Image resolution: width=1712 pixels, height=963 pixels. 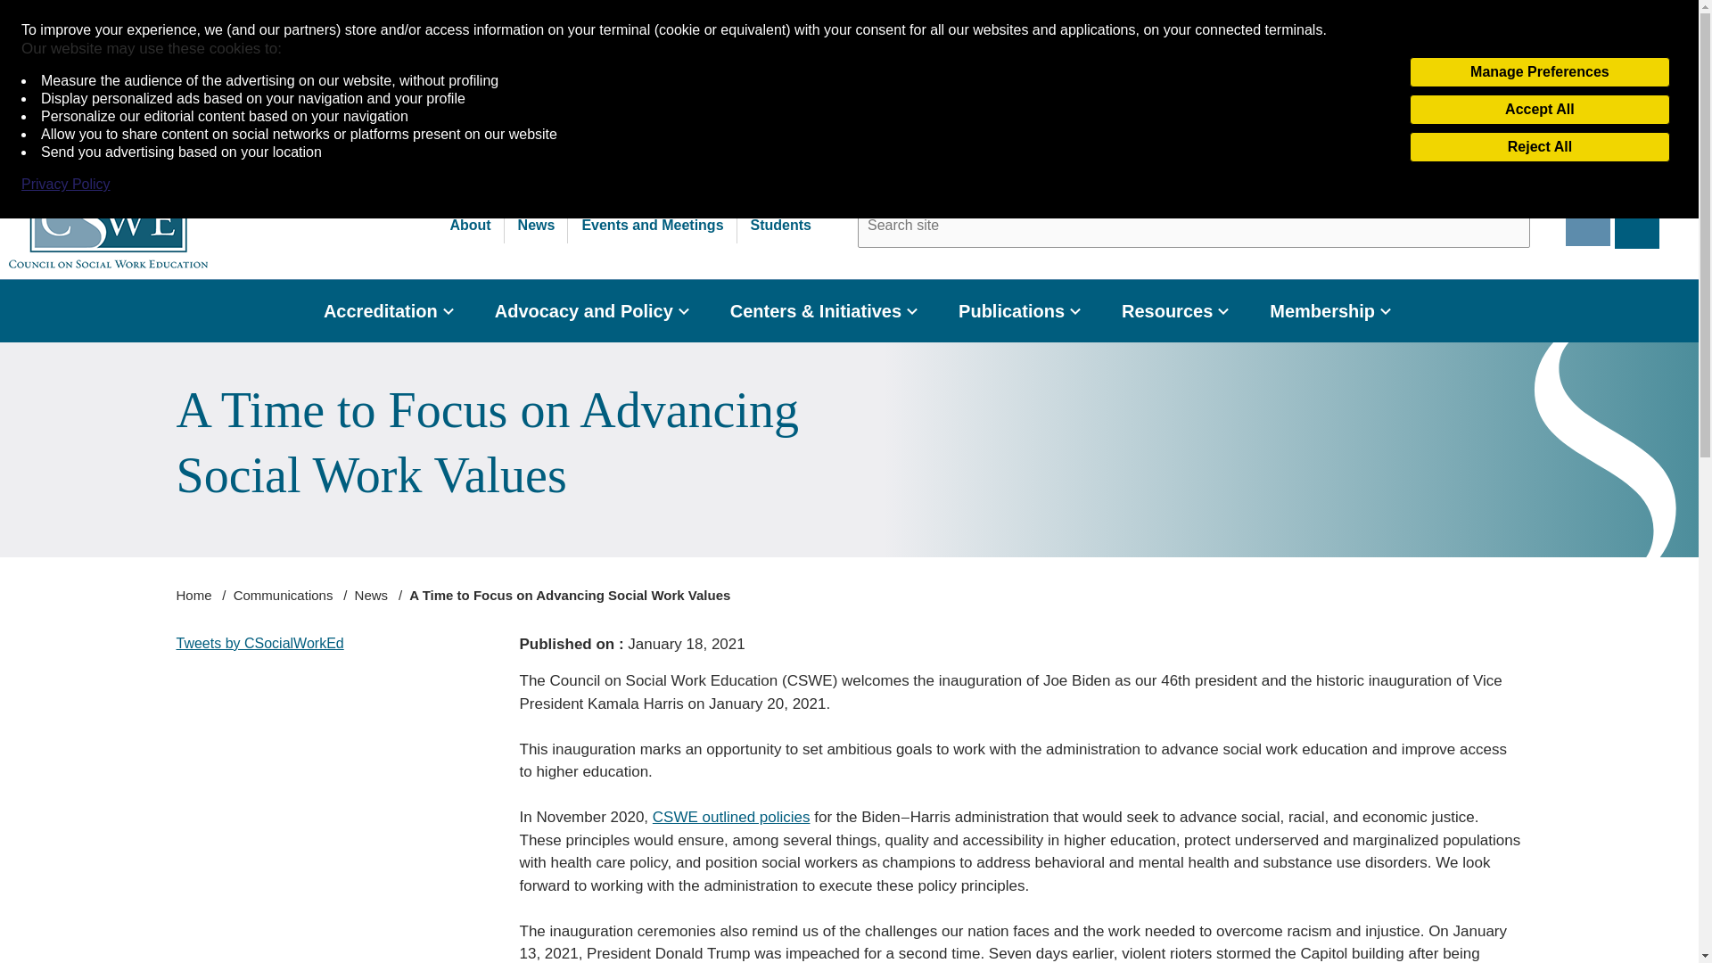 I want to click on About, so click(x=469, y=226).